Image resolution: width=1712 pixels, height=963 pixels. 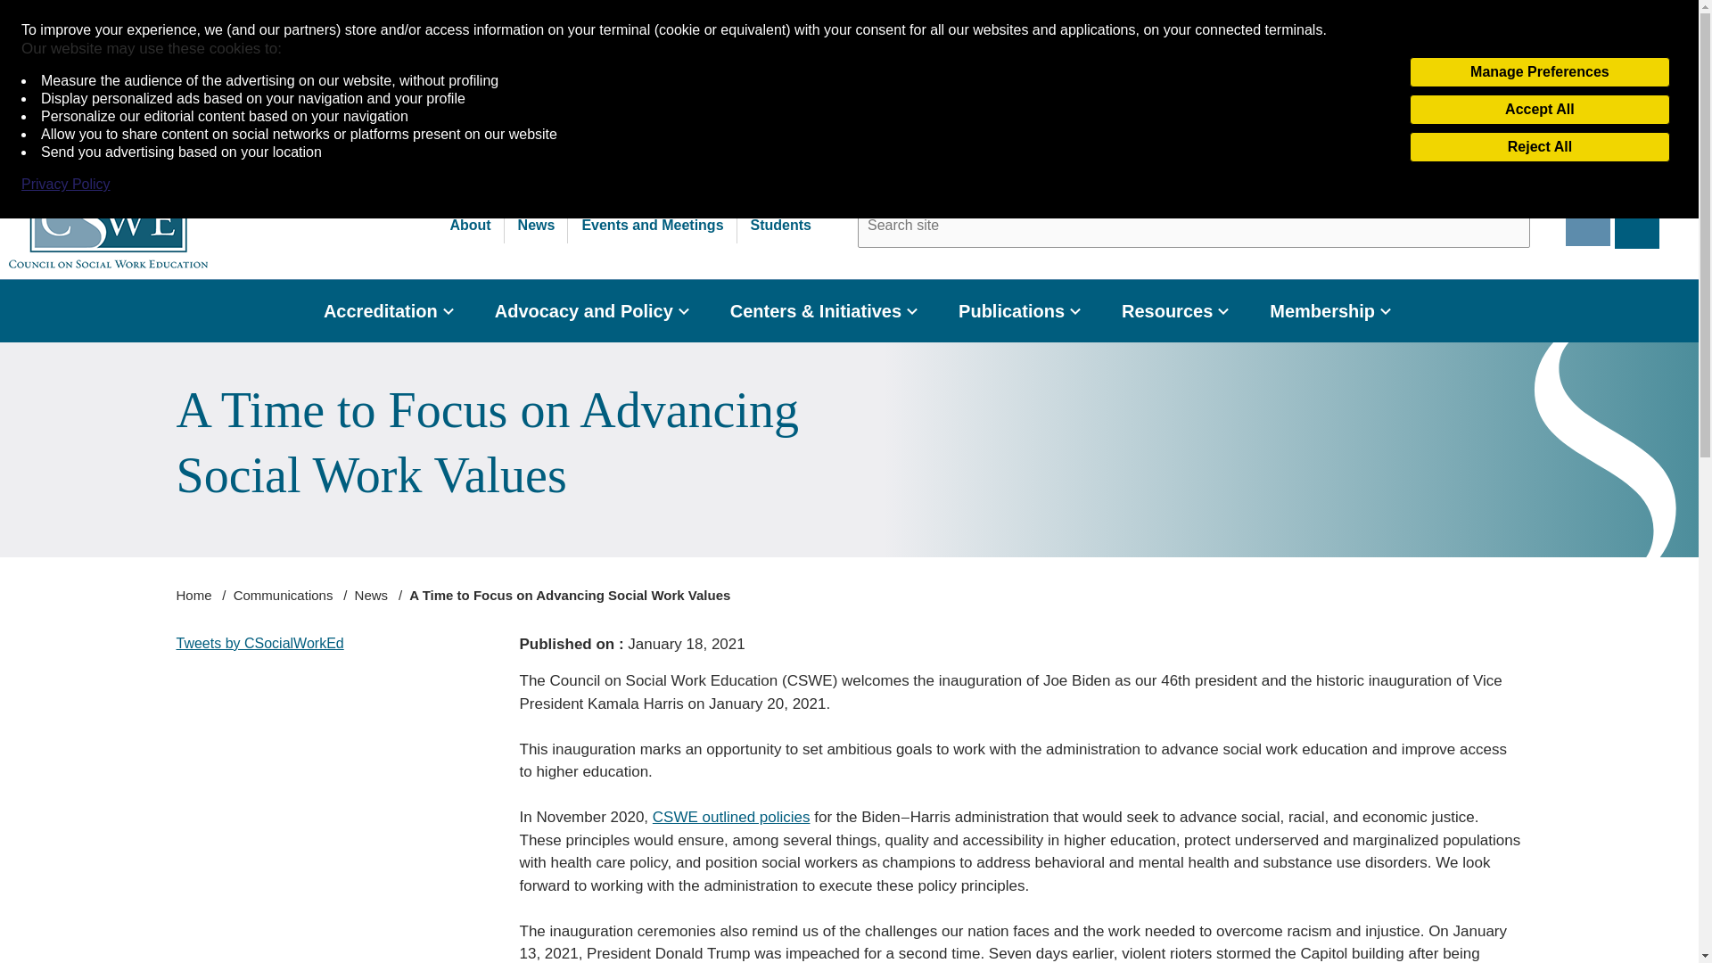 I want to click on About, so click(x=469, y=226).